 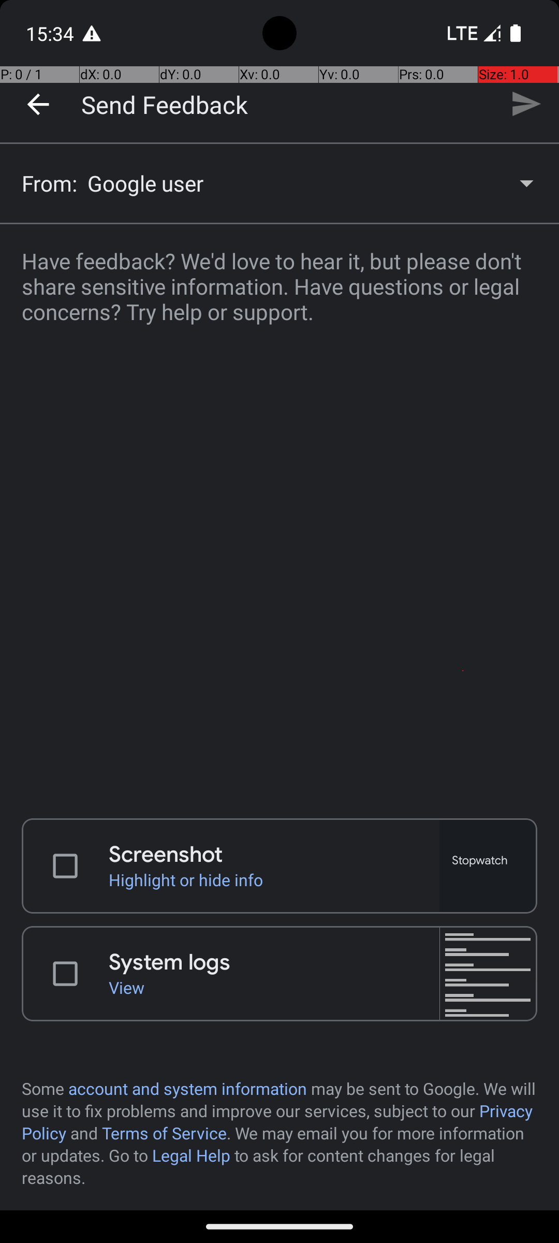 What do you see at coordinates (526, 104) in the screenshot?
I see `Send` at bounding box center [526, 104].